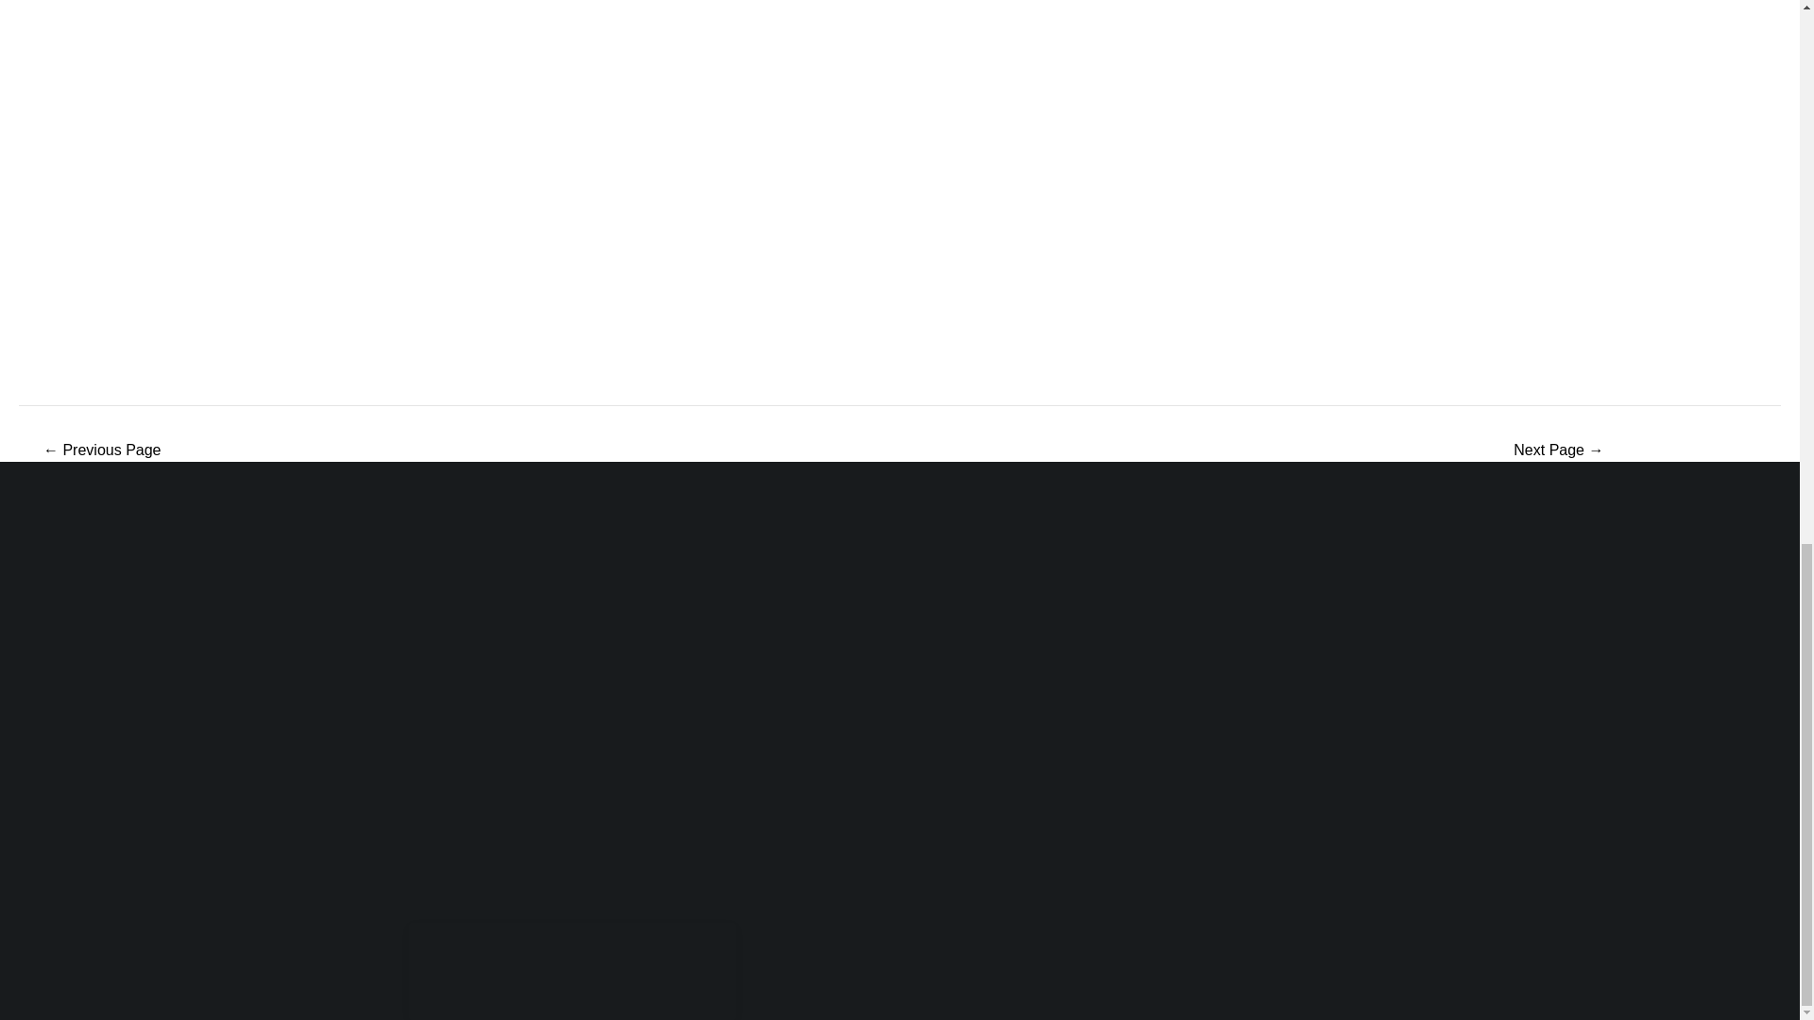 The image size is (1814, 1020). I want to click on The effort threshold, so click(1559, 450).